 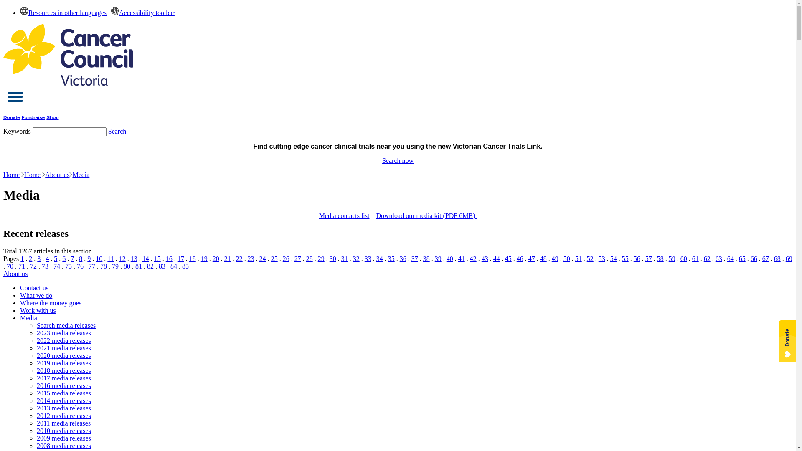 I want to click on 19, so click(x=204, y=259).